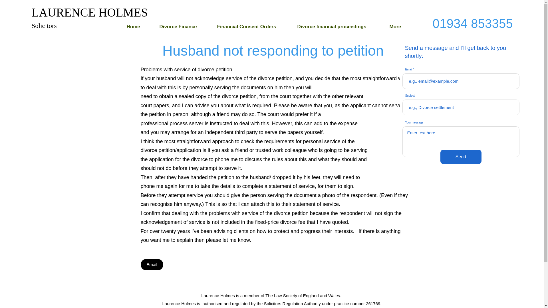 This screenshot has height=308, width=548. What do you see at coordinates (185, 27) in the screenshot?
I see `Divorce Finance` at bounding box center [185, 27].